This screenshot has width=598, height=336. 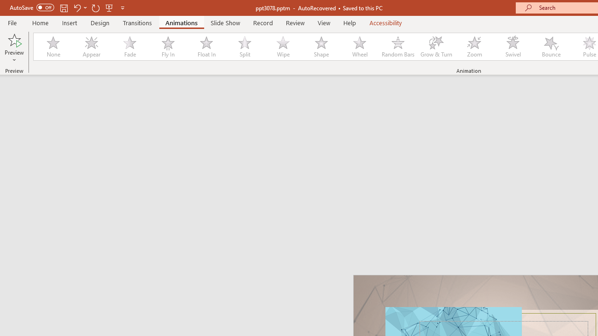 What do you see at coordinates (398, 47) in the screenshot?
I see `Random Bars` at bounding box center [398, 47].